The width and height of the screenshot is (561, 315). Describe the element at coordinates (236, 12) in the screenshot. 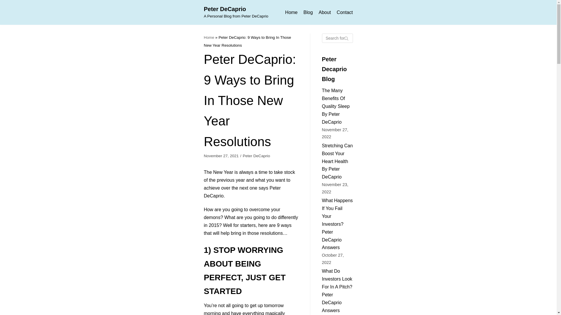

I see `Contact` at that location.